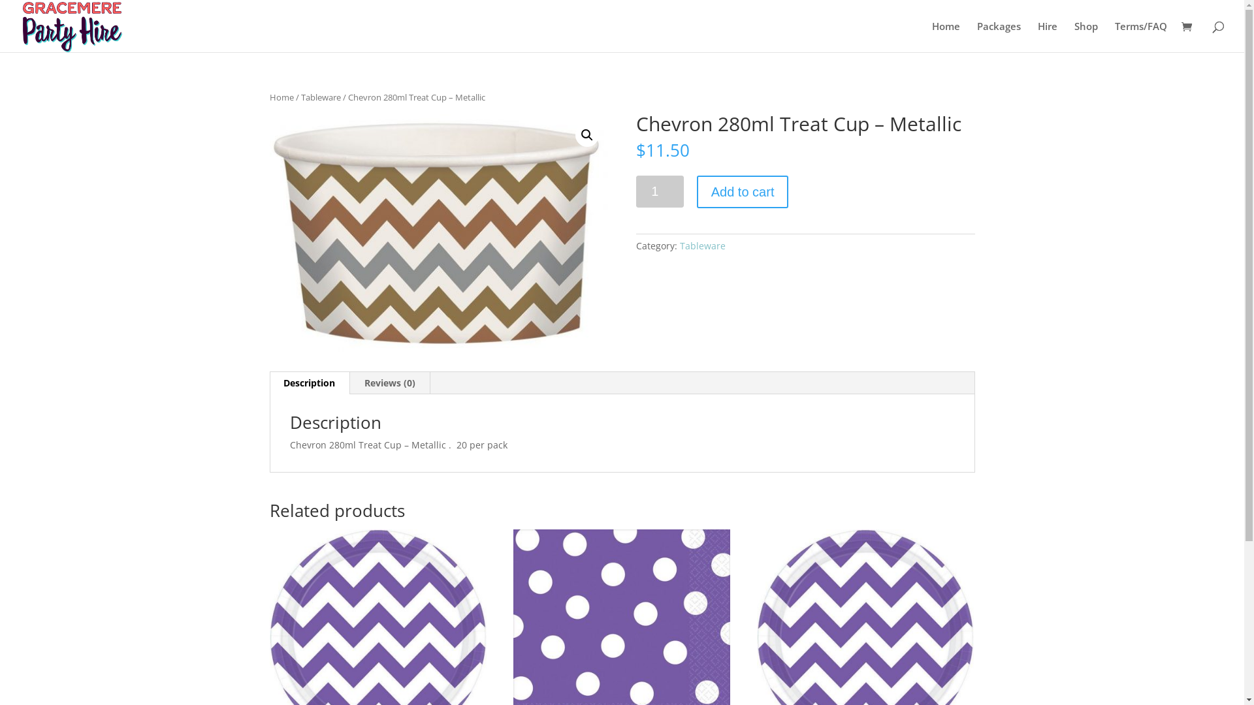 This screenshot has width=1254, height=705. What do you see at coordinates (660, 192) in the screenshot?
I see `Qty` at bounding box center [660, 192].